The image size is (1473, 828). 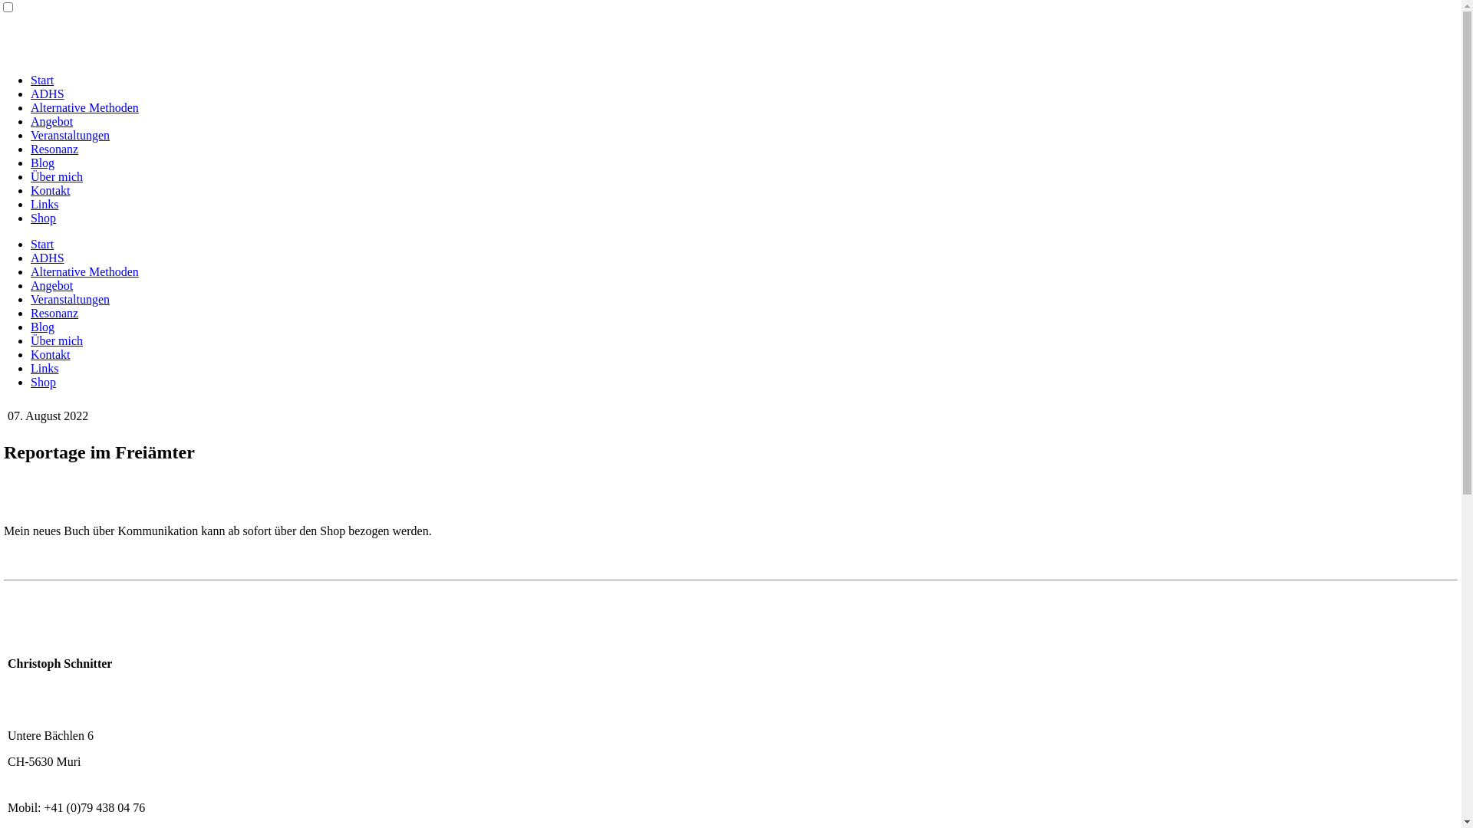 What do you see at coordinates (43, 382) in the screenshot?
I see `Shop` at bounding box center [43, 382].